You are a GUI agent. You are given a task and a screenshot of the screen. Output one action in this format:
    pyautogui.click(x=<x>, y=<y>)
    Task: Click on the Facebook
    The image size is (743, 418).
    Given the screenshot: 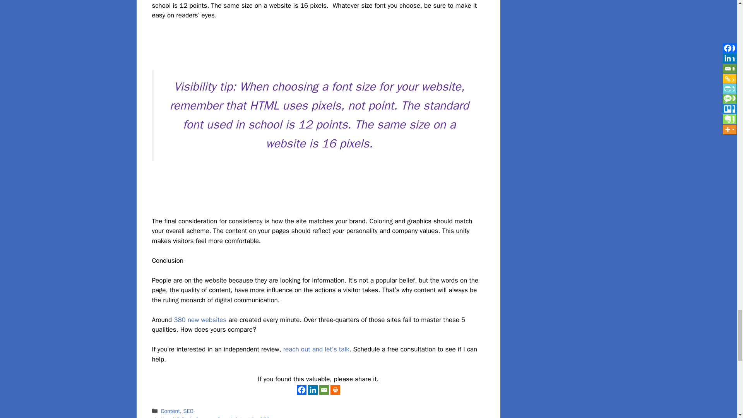 What is the action you would take?
    pyautogui.click(x=301, y=389)
    